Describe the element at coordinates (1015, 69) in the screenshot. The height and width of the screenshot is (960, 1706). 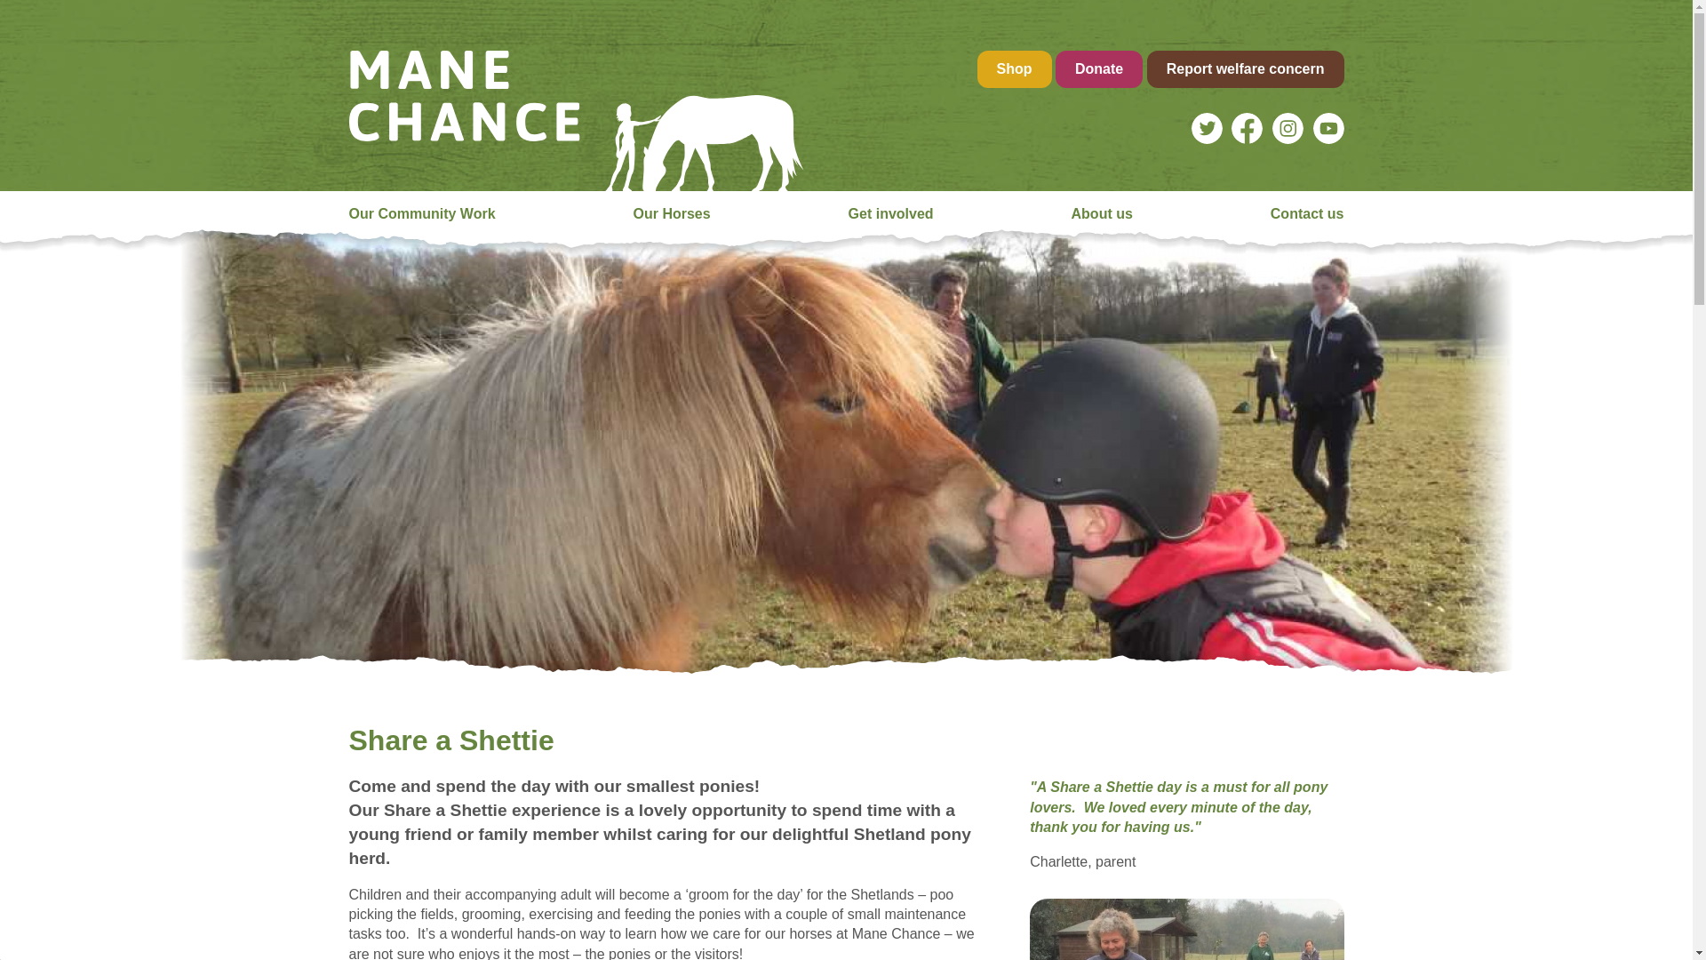
I see `Shop` at that location.